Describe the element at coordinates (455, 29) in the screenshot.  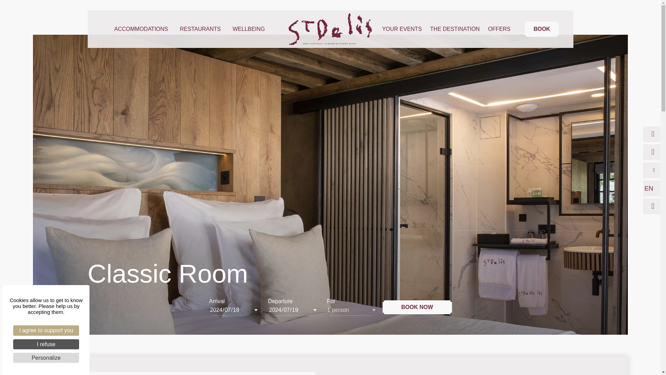
I see `THE DESTINATION` at that location.